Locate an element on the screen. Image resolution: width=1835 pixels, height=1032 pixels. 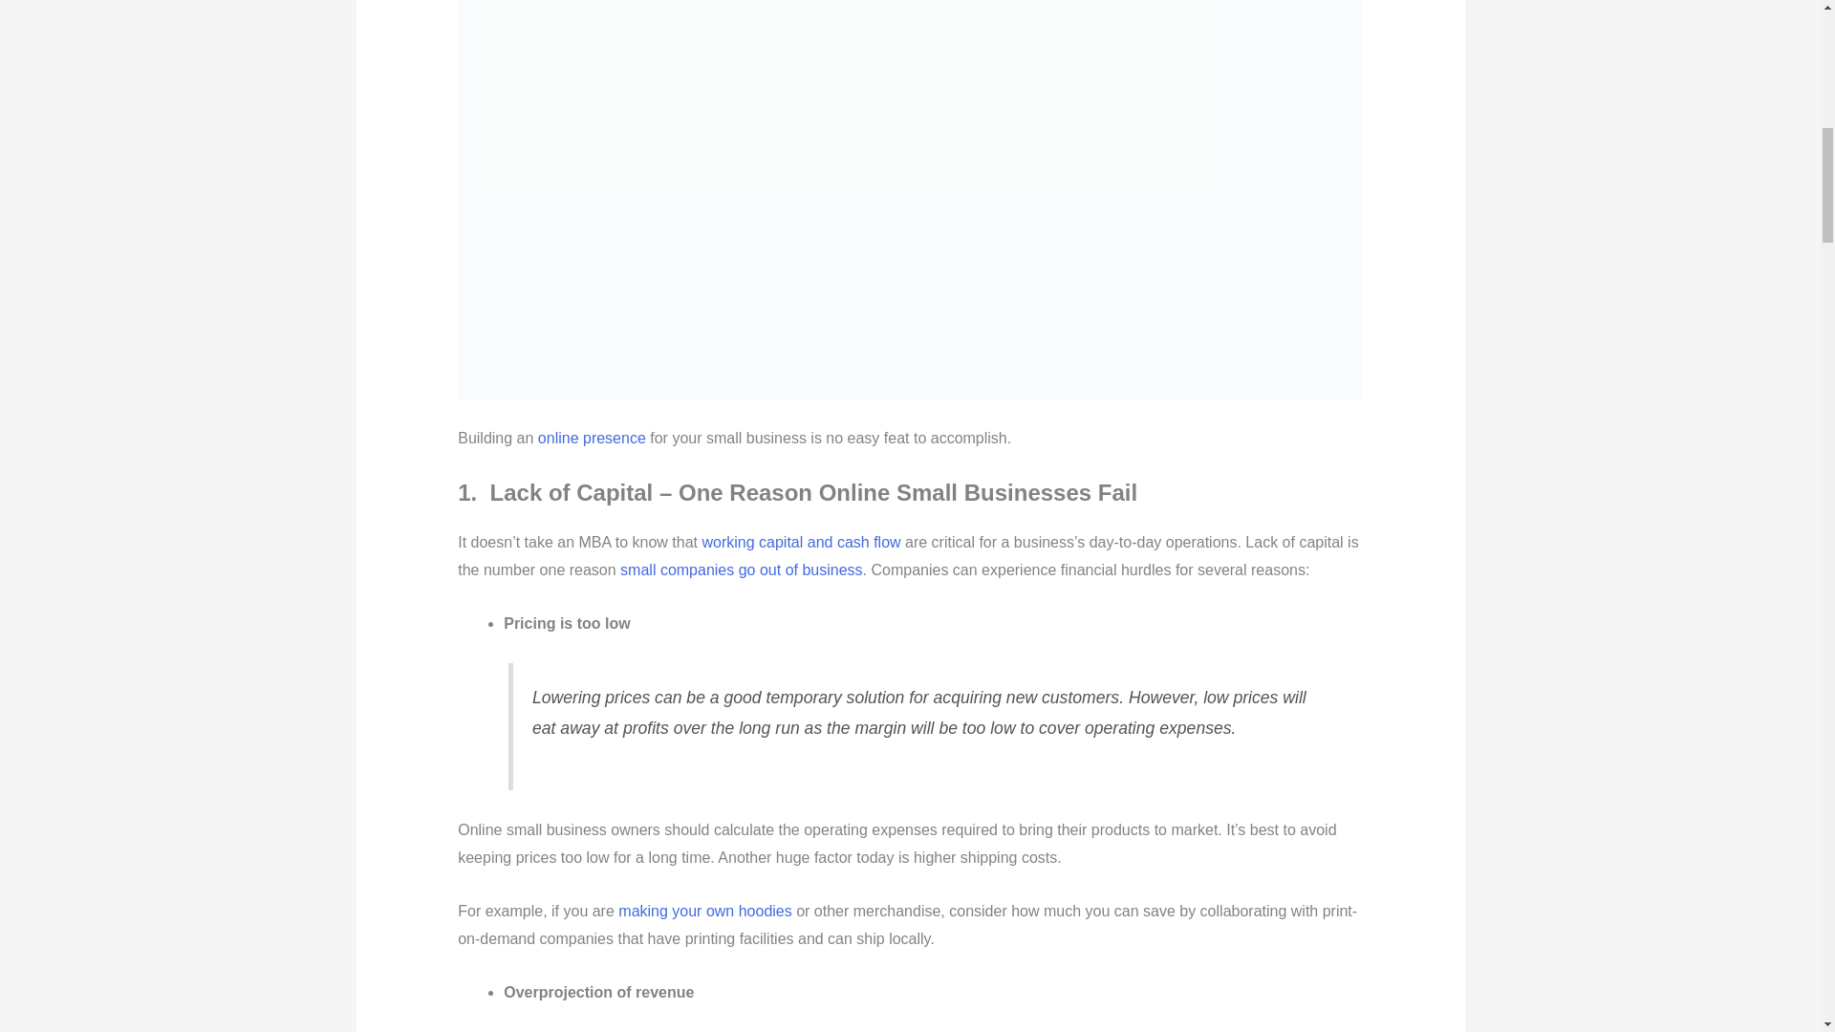
small companies go out of business is located at coordinates (741, 570).